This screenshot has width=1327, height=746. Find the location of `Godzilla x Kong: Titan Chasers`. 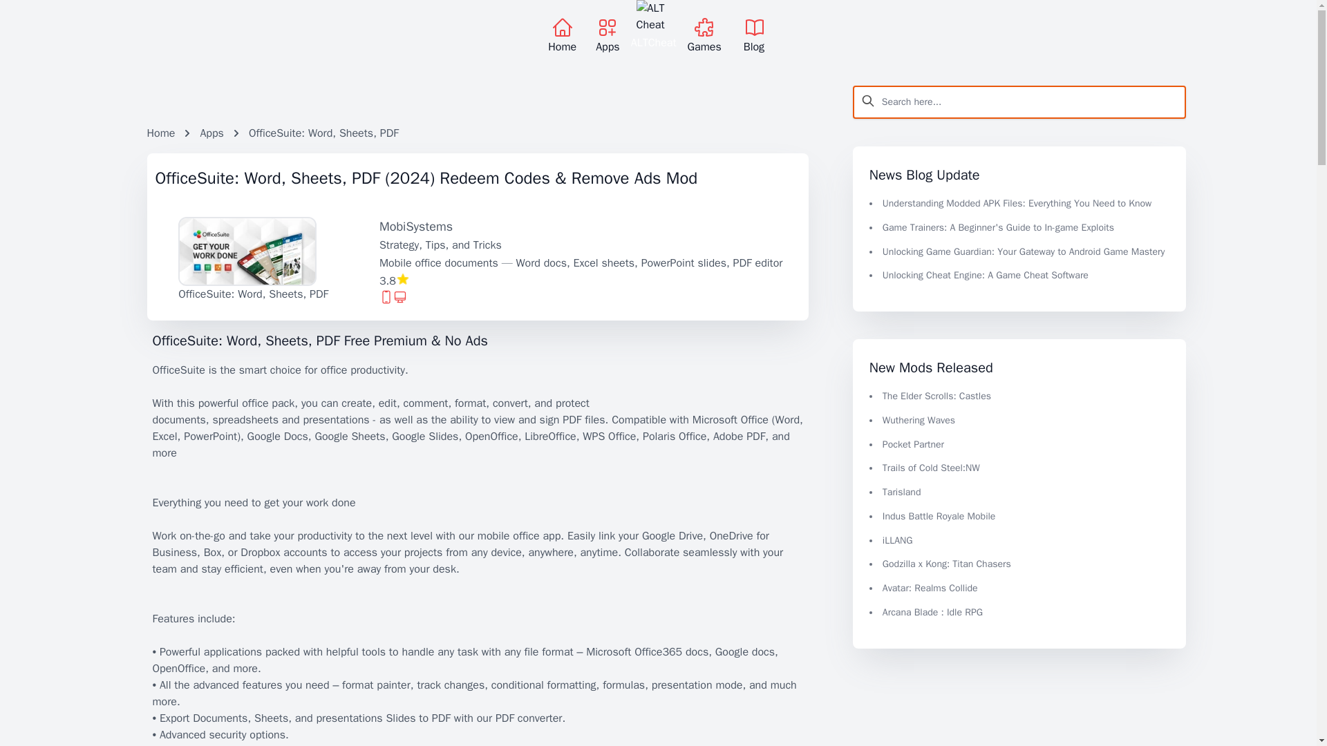

Godzilla x Kong: Titan Chasers is located at coordinates (947, 564).